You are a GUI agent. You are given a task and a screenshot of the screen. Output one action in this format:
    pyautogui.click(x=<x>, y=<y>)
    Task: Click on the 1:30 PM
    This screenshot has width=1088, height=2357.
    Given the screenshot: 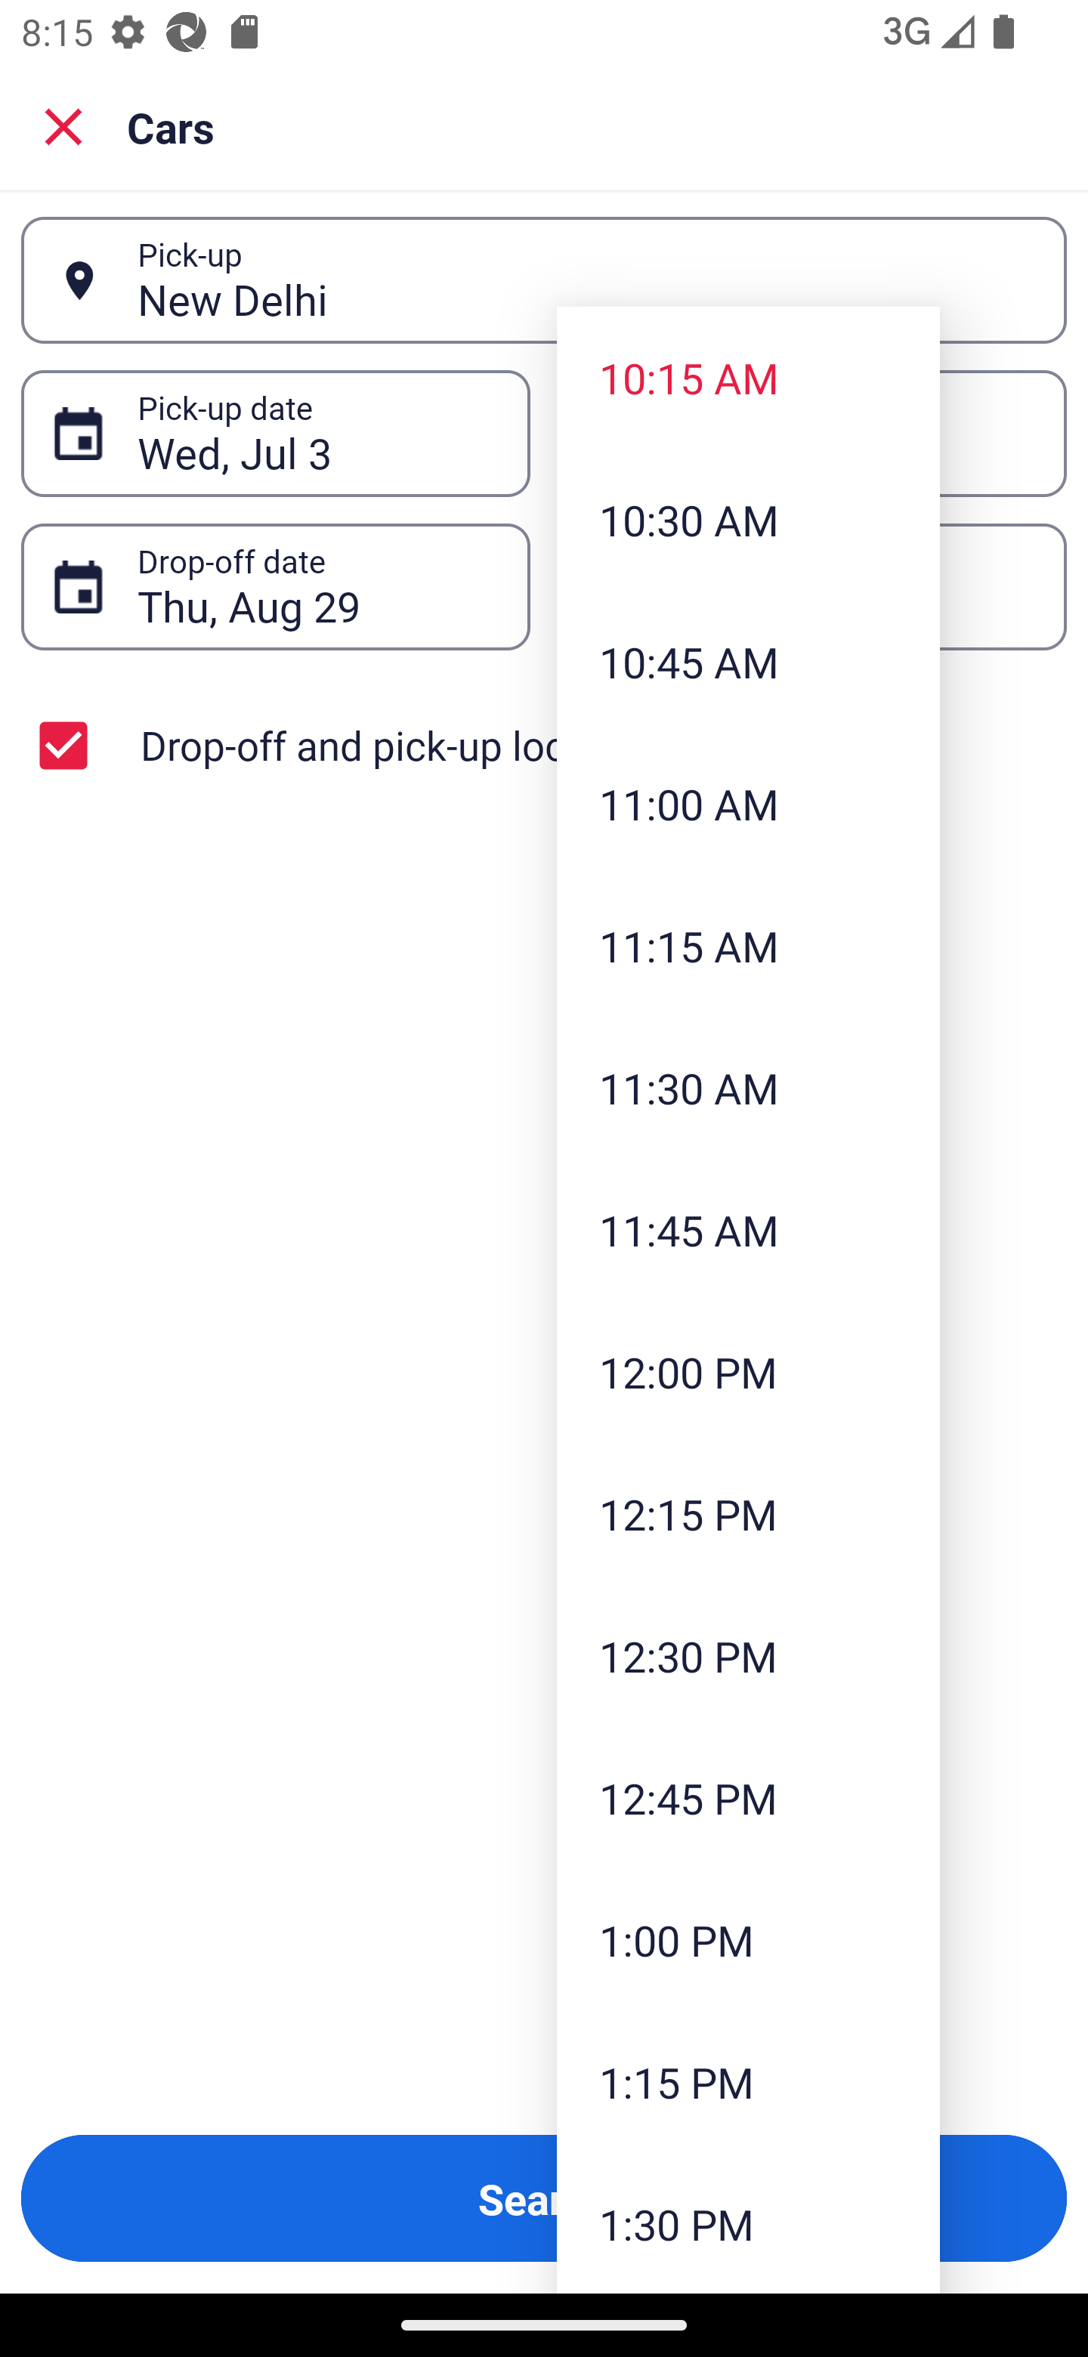 What is the action you would take?
    pyautogui.click(x=748, y=2223)
    